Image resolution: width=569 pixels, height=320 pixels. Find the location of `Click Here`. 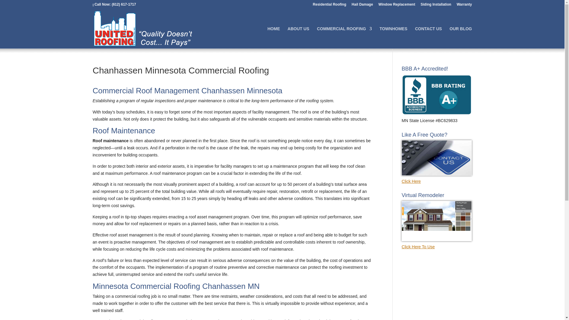

Click Here is located at coordinates (437, 177).